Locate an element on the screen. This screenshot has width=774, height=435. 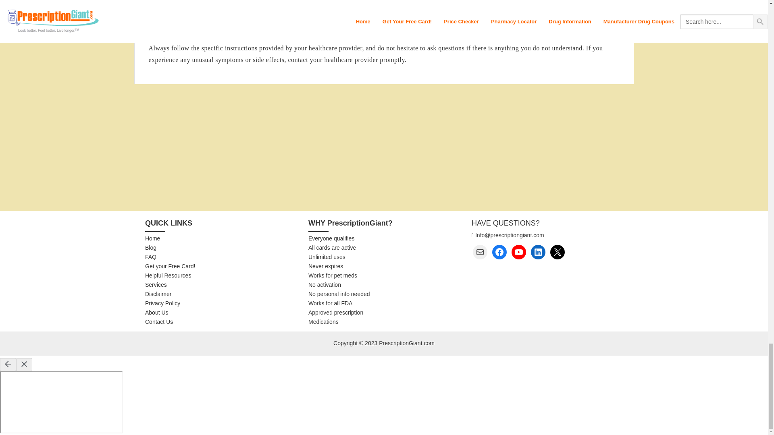
Never expires is located at coordinates (384, 267).